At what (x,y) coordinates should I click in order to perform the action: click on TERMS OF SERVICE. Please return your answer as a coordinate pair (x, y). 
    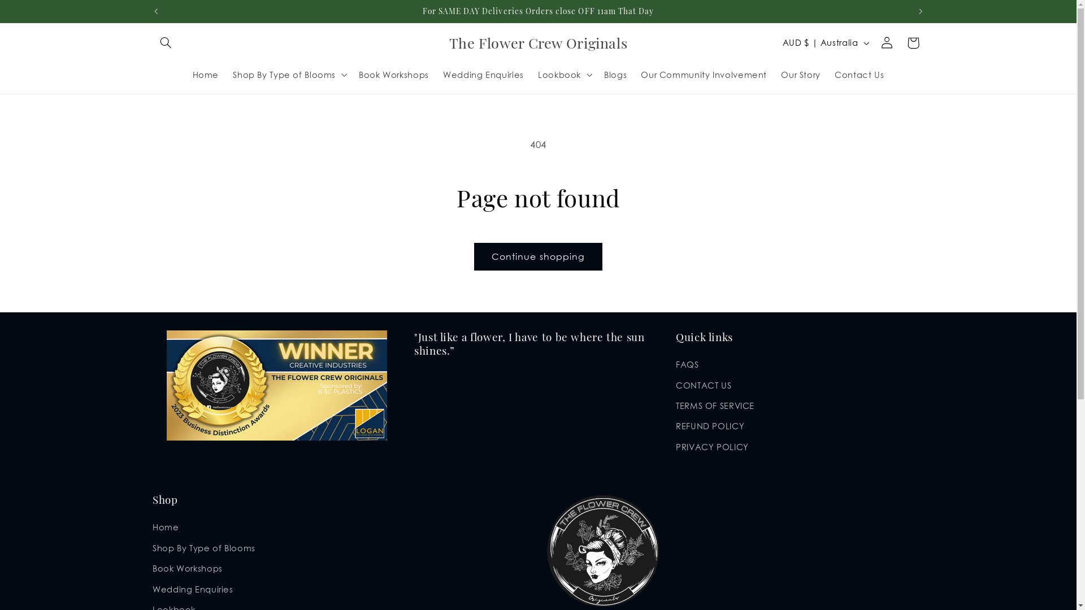
    Looking at the image, I should click on (715, 406).